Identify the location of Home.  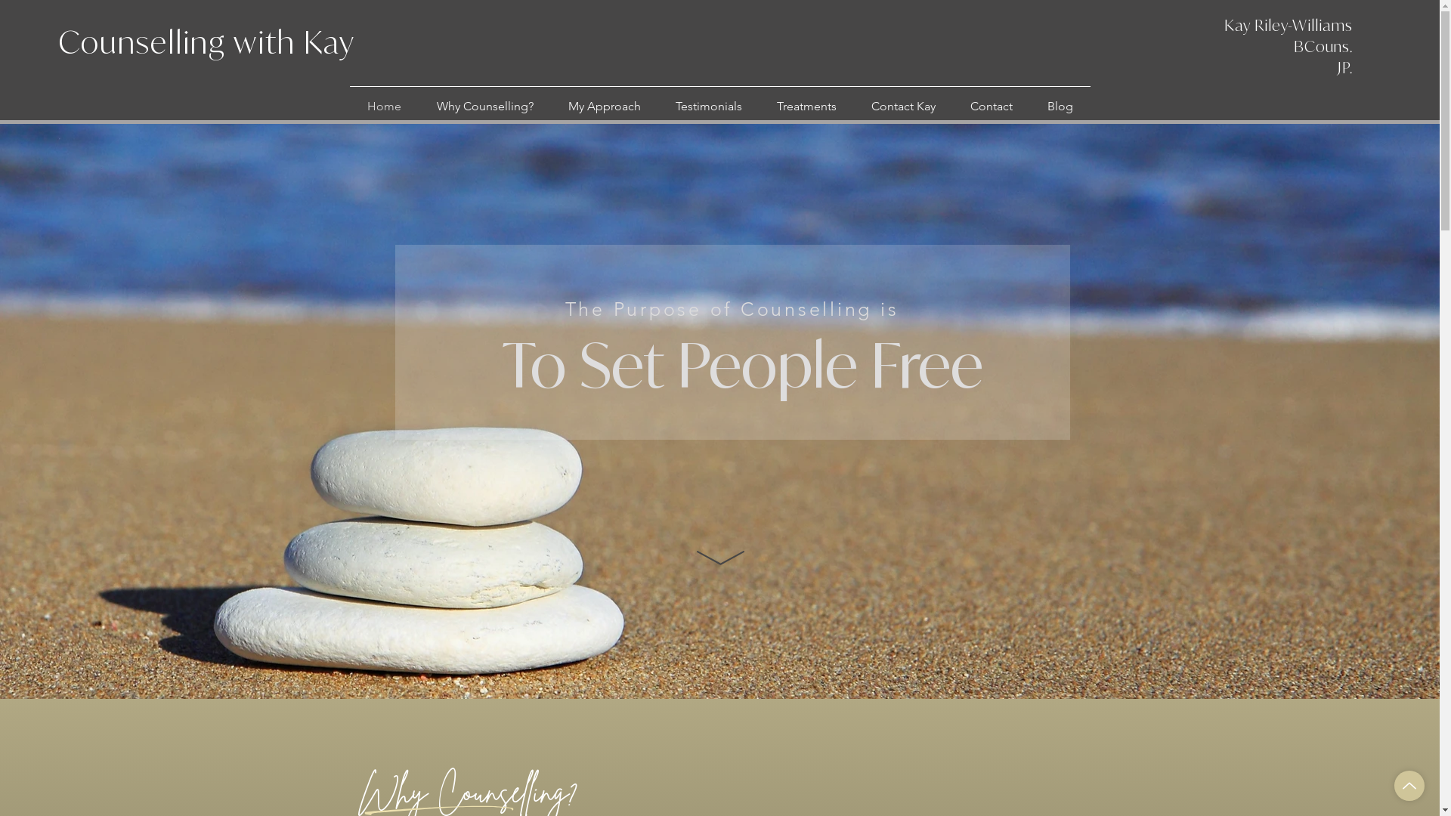
(384, 107).